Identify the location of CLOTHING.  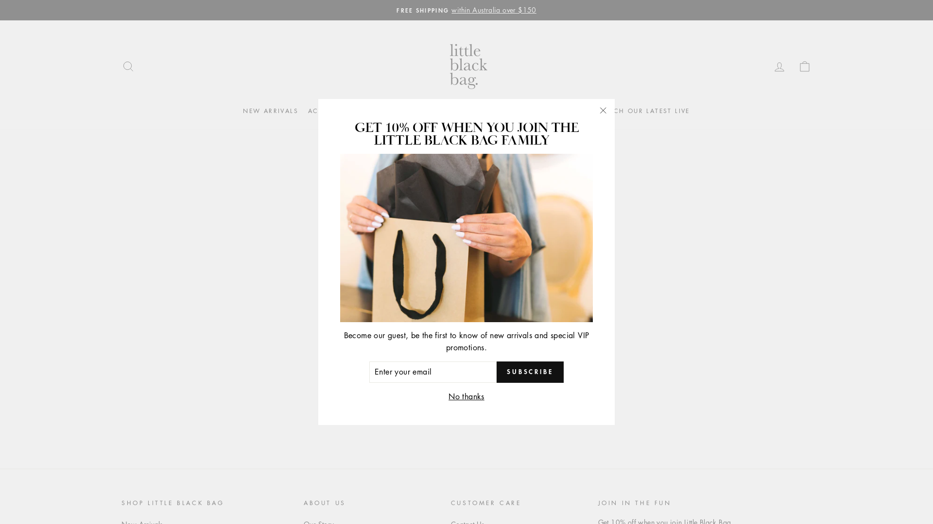
(419, 111).